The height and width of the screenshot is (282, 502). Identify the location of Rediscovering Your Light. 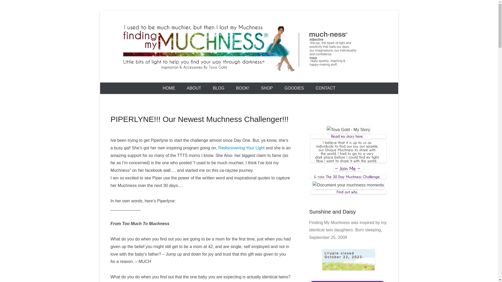
(241, 148).